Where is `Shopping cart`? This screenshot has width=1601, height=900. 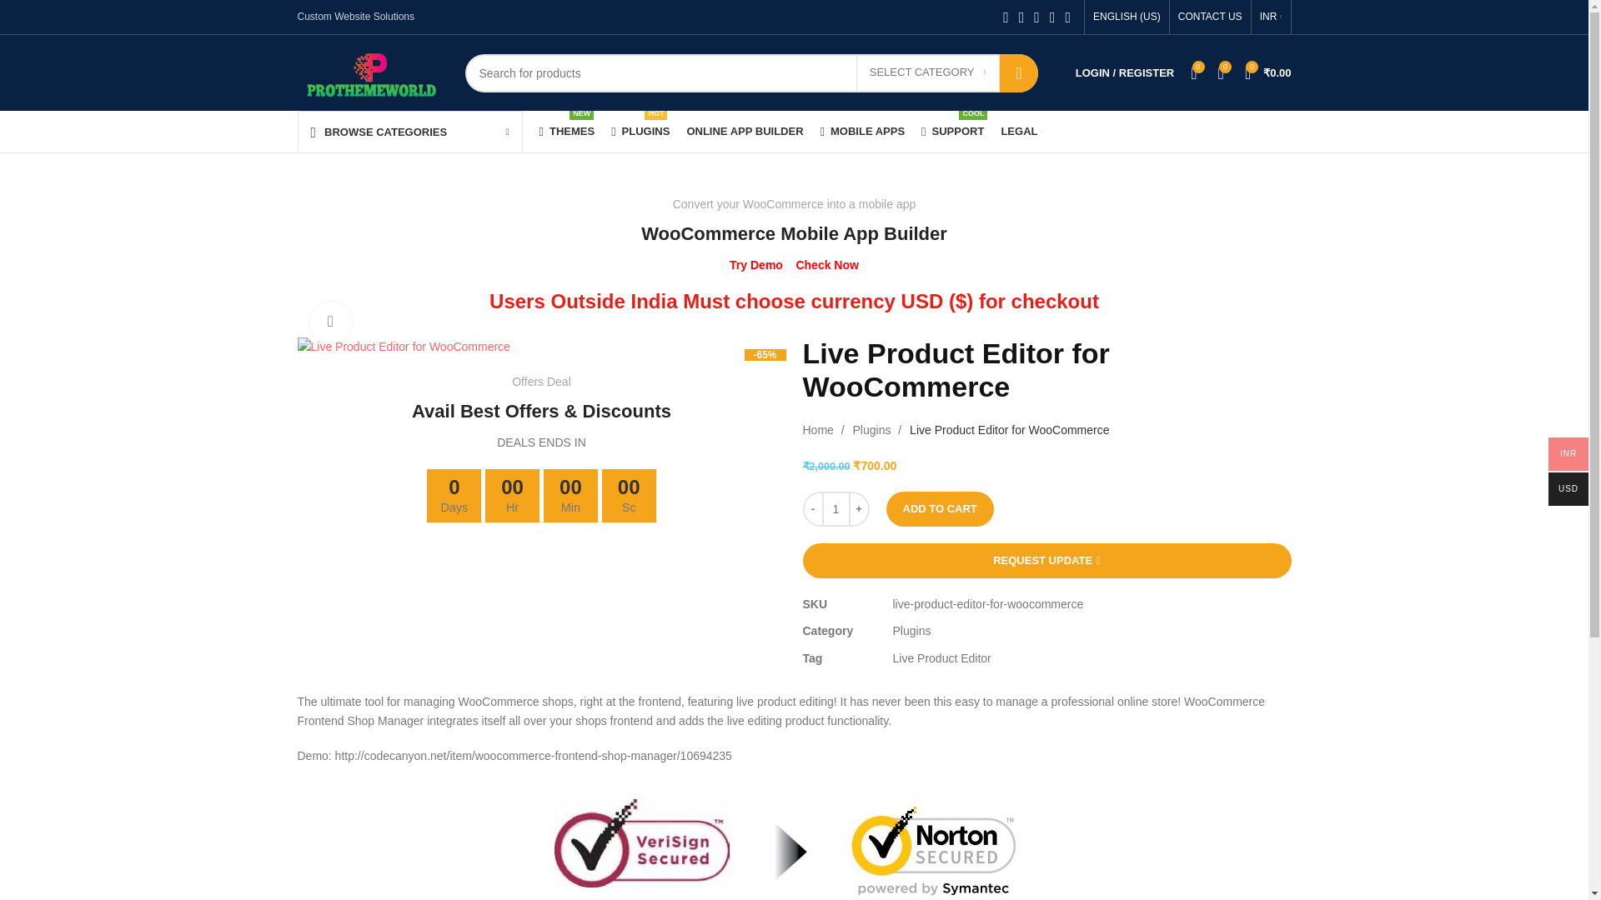
Shopping cart is located at coordinates (1267, 73).